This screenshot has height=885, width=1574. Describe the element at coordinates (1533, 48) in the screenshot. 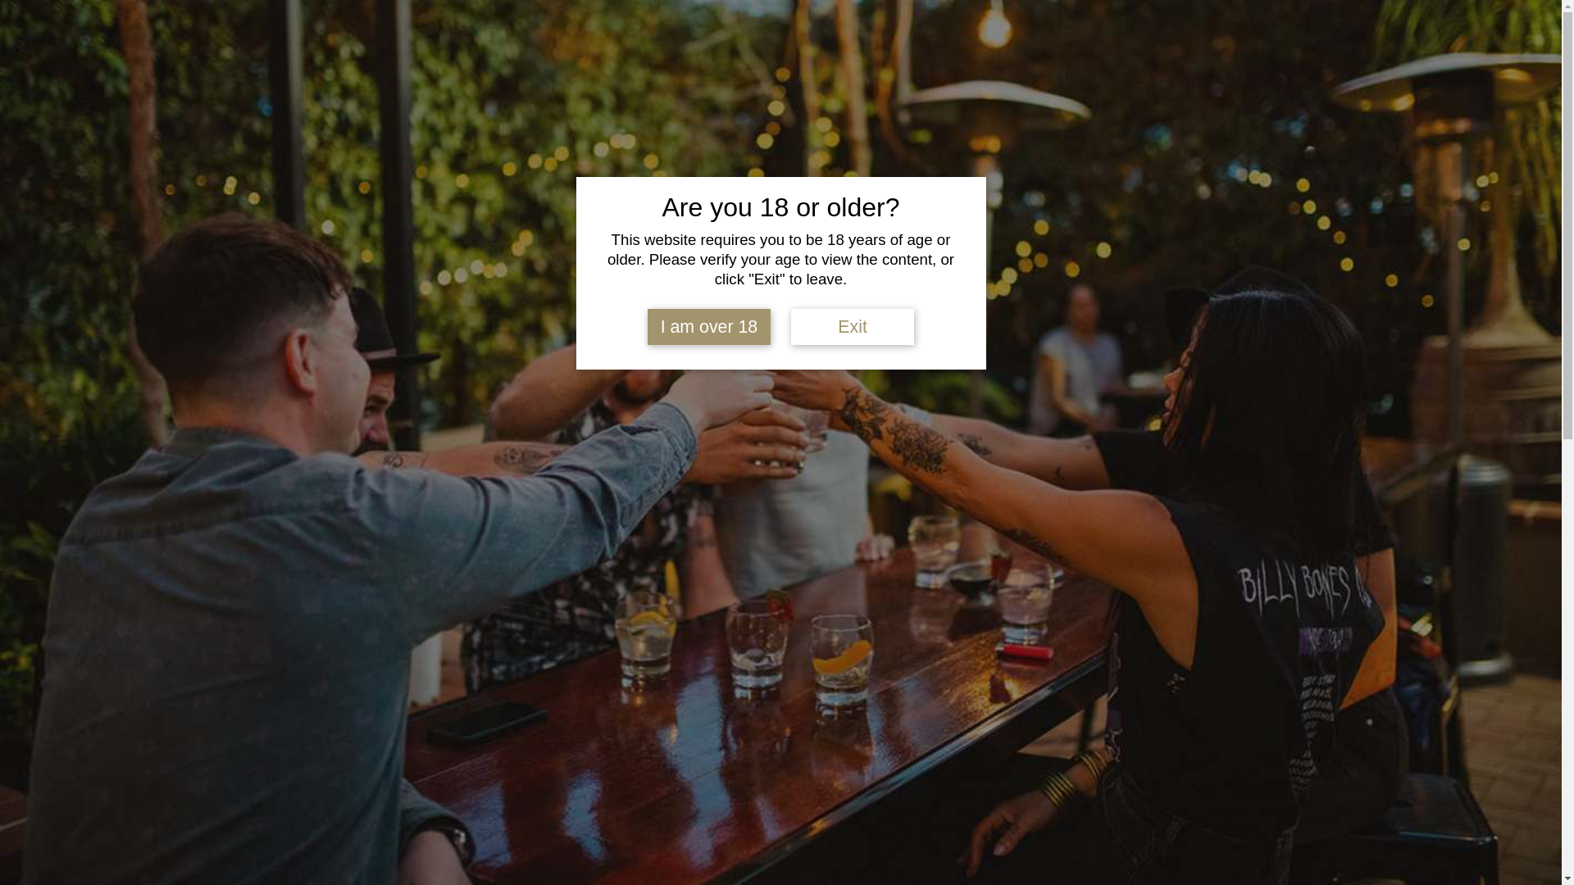

I see `0` at that location.